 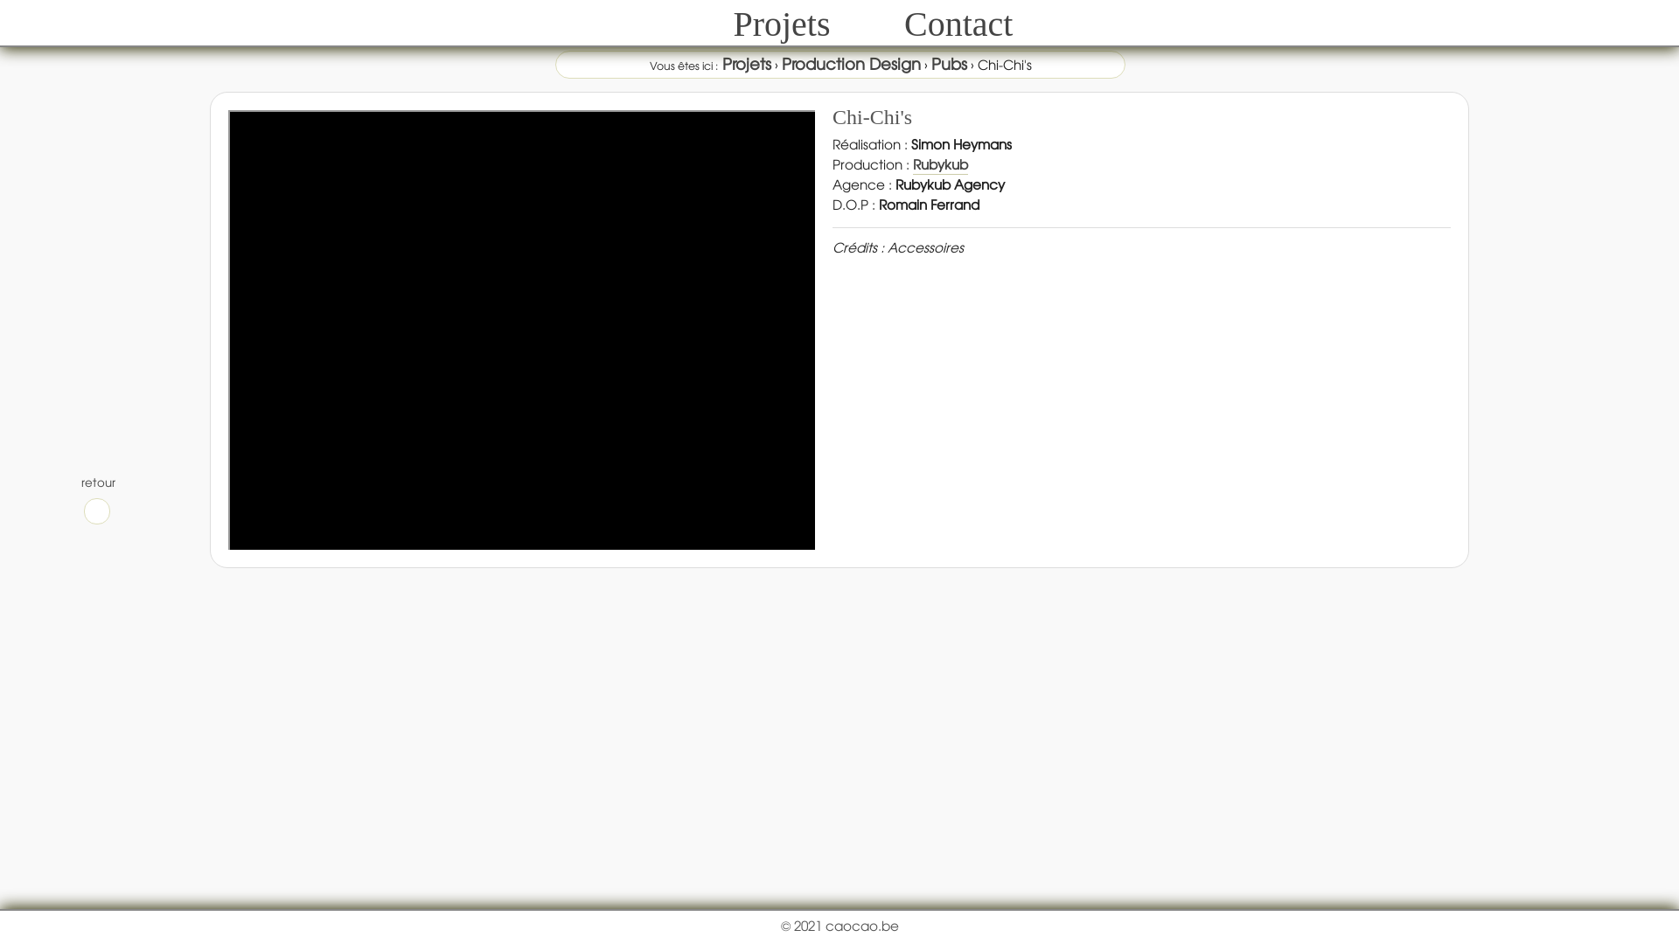 I want to click on Projets, so click(x=782, y=24).